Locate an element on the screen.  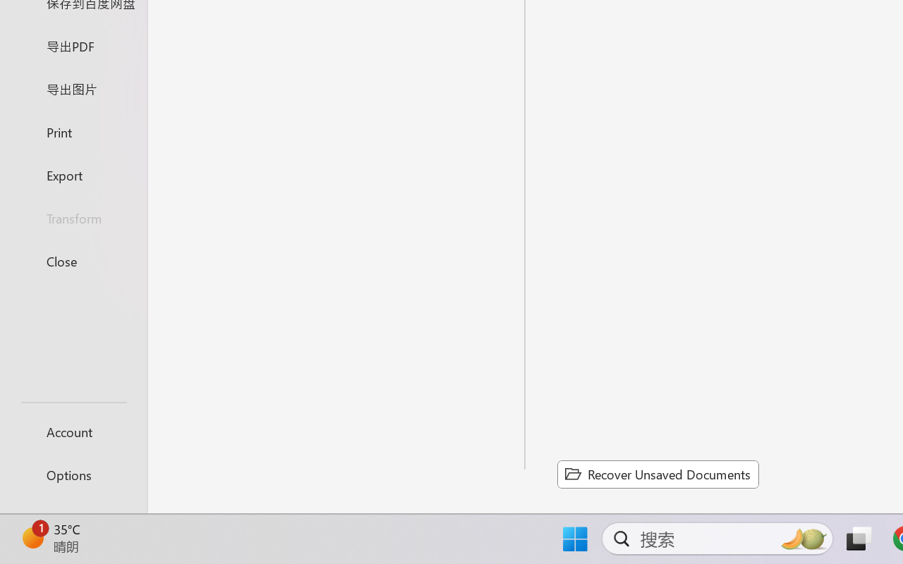
Options is located at coordinates (73, 475).